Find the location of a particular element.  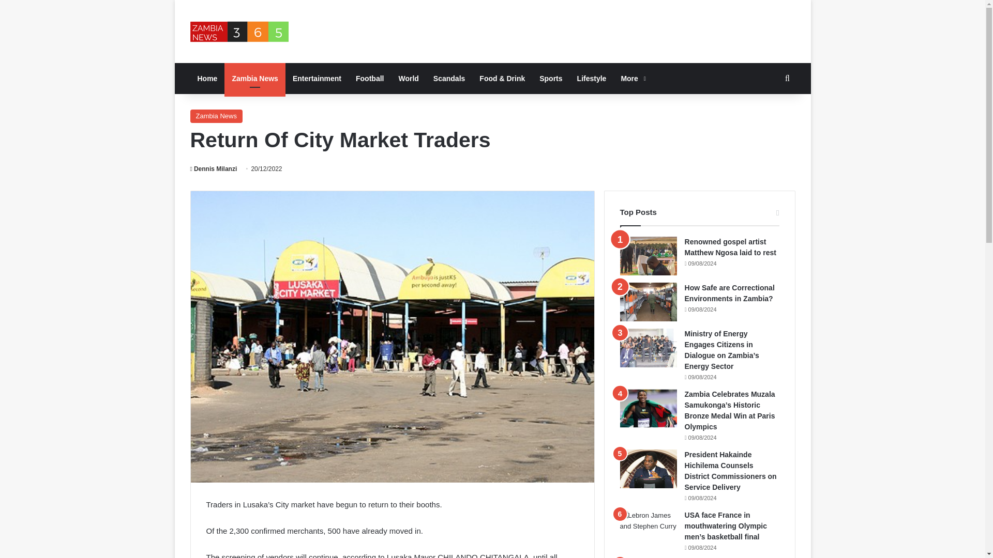

Zambia News is located at coordinates (216, 116).